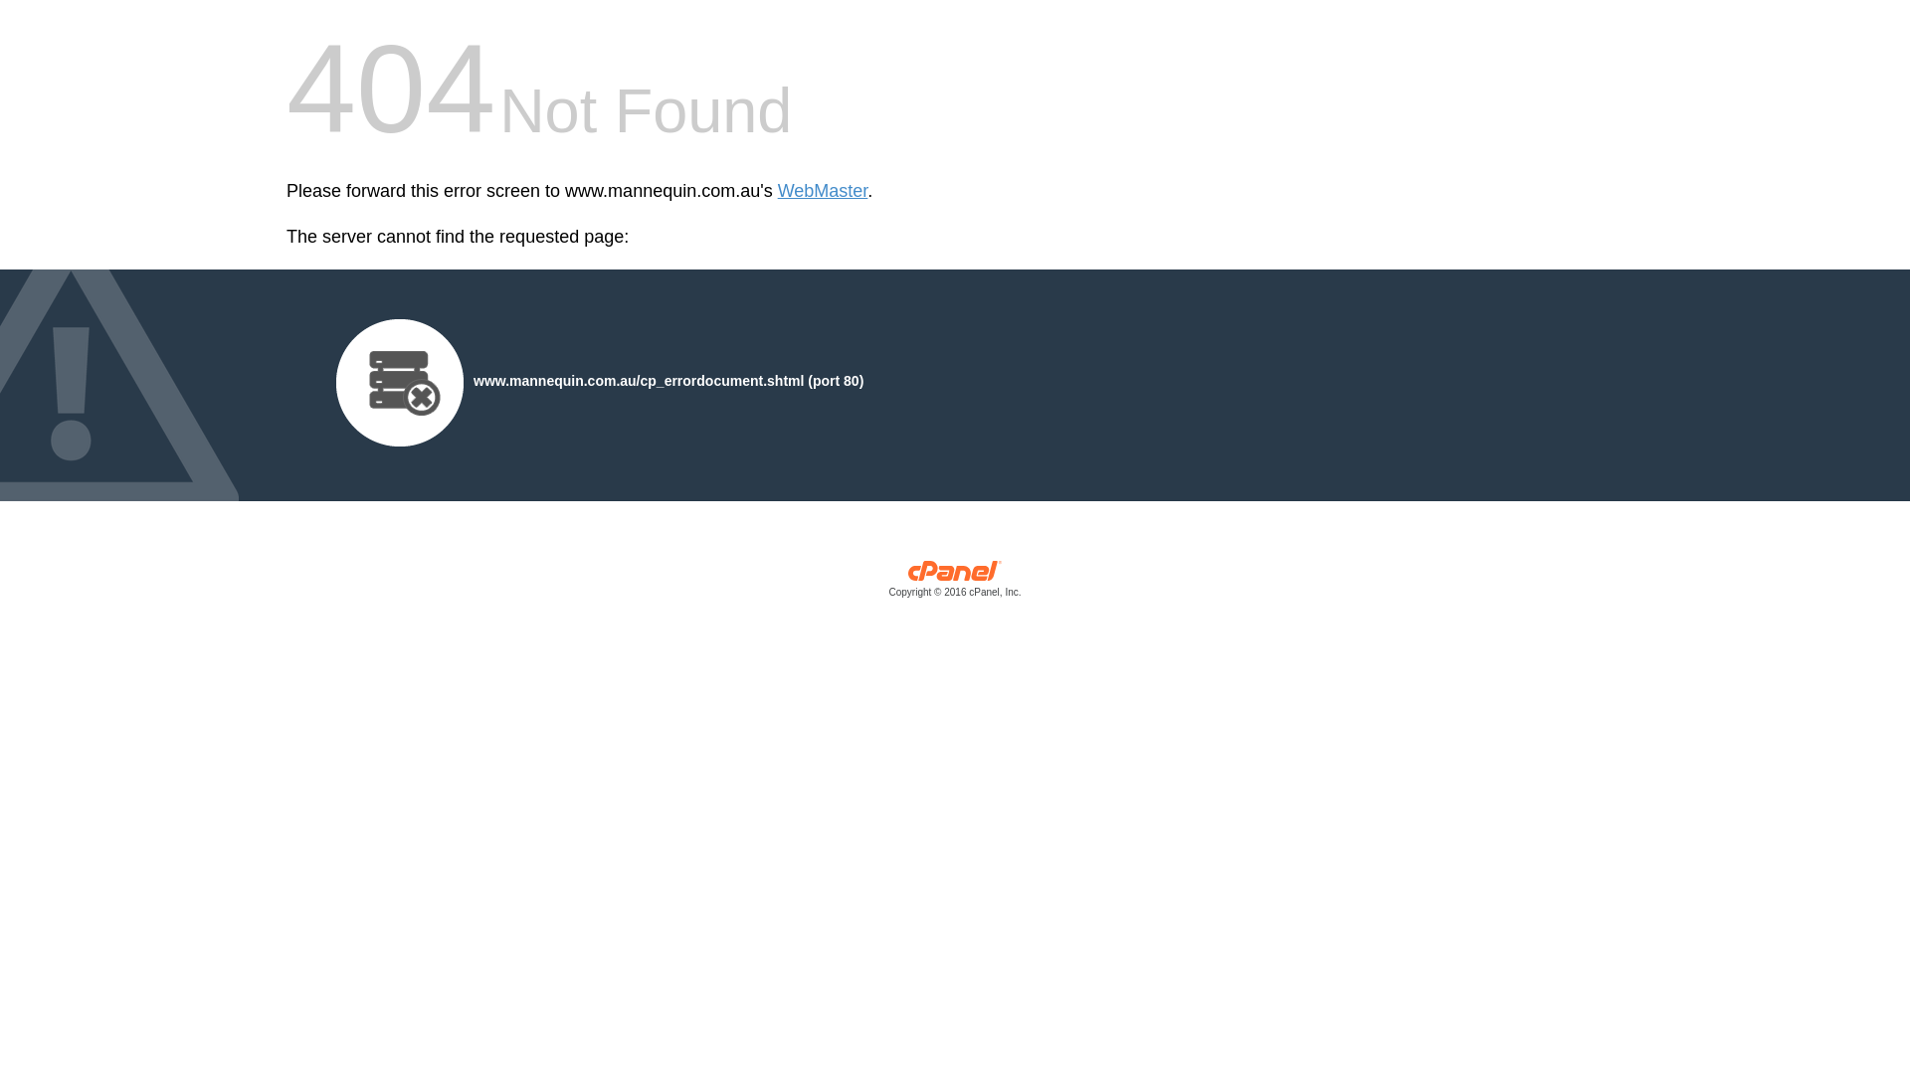  What do you see at coordinates (824, 191) in the screenshot?
I see `WebMaster` at bounding box center [824, 191].